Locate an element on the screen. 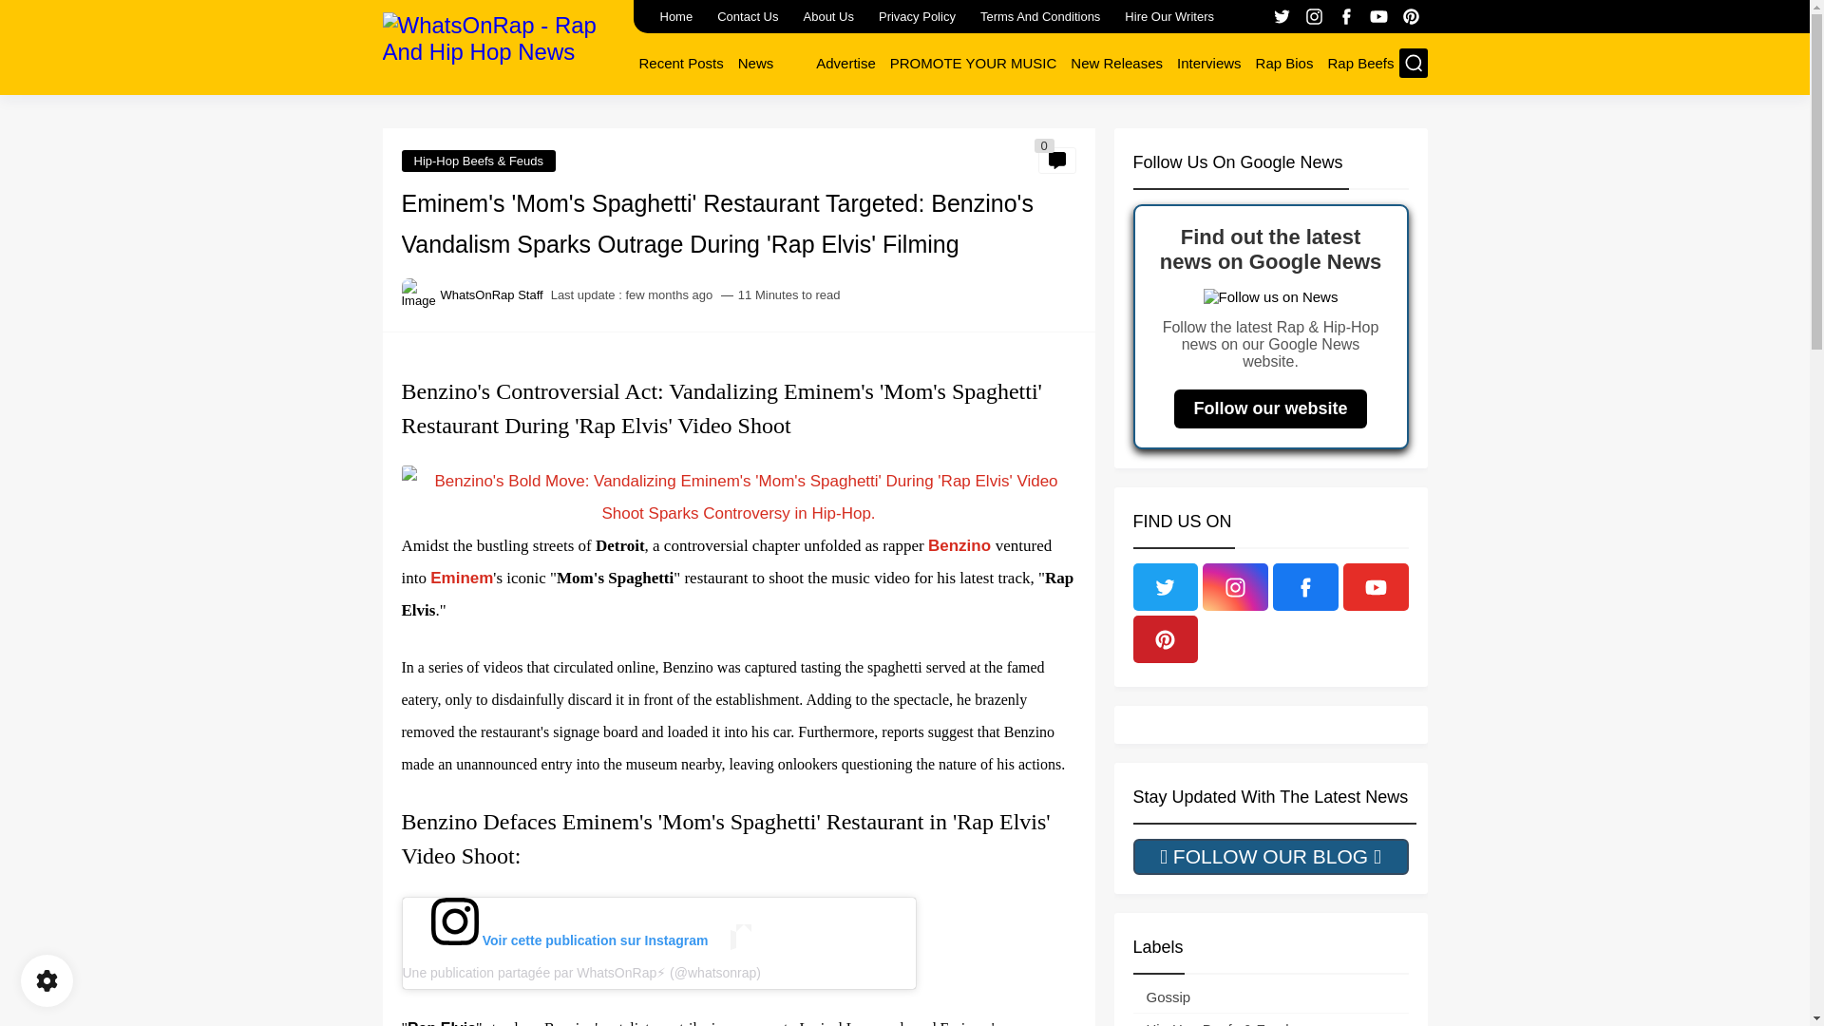 The width and height of the screenshot is (1824, 1026). facebook is located at coordinates (1347, 17).